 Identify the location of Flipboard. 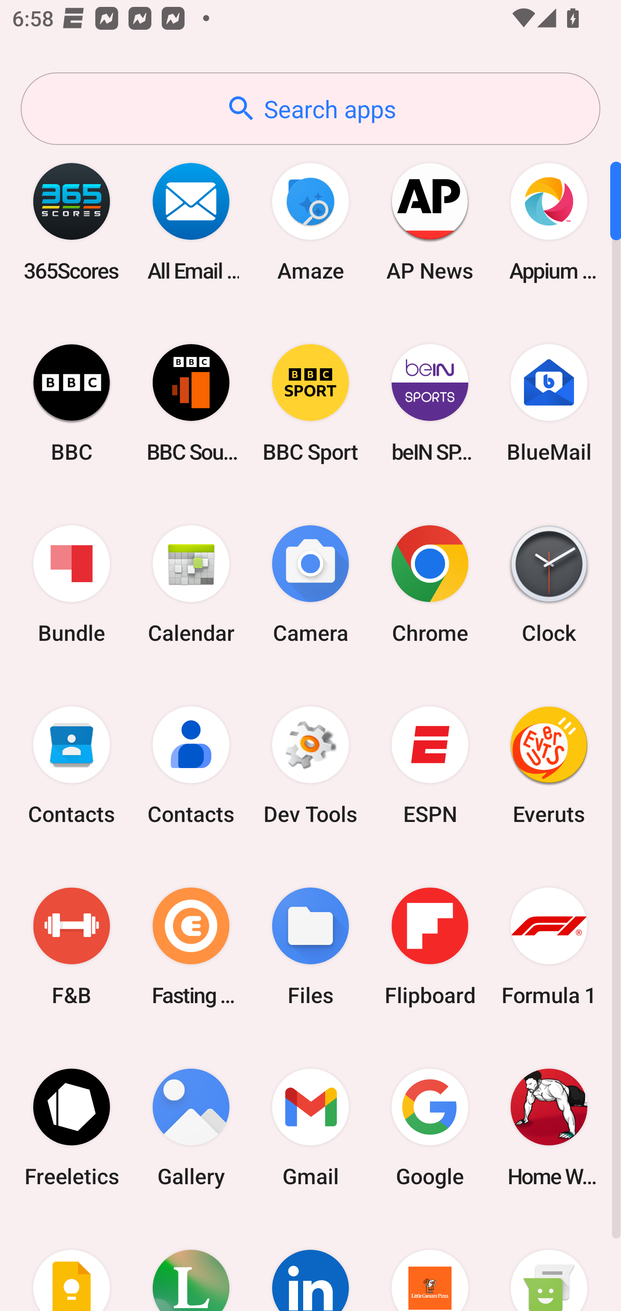
(430, 946).